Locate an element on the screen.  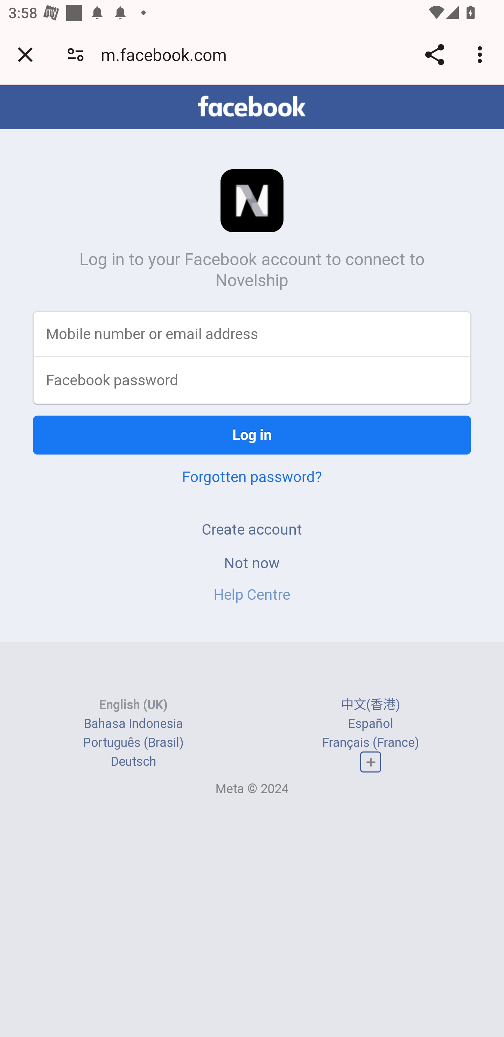
Share is located at coordinates (434, 54).